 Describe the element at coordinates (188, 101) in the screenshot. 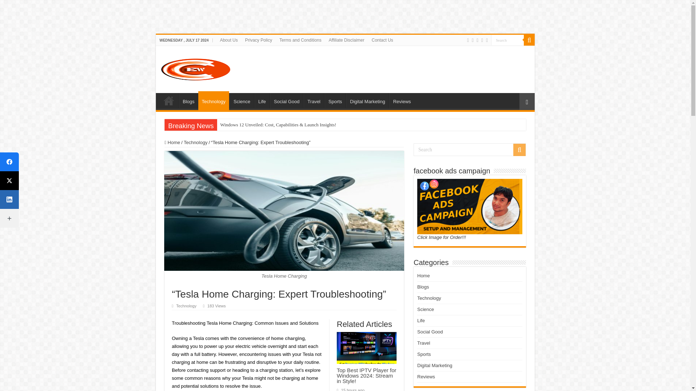

I see `Blogs` at that location.